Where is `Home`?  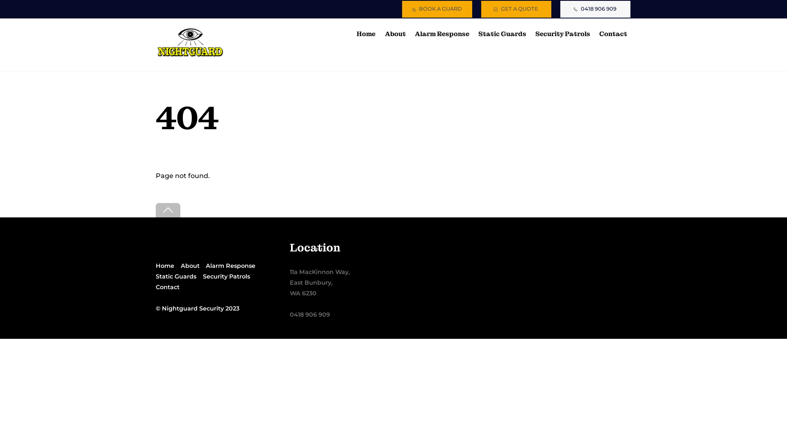
Home is located at coordinates (366, 34).